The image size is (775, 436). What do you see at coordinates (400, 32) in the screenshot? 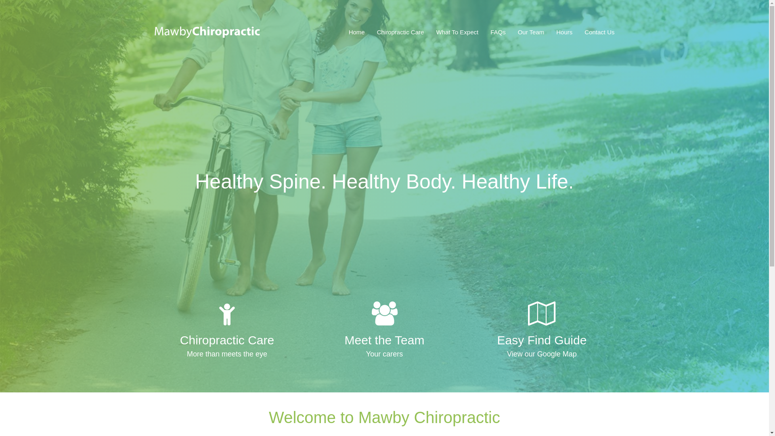
I see `Chiropractic Care` at bounding box center [400, 32].